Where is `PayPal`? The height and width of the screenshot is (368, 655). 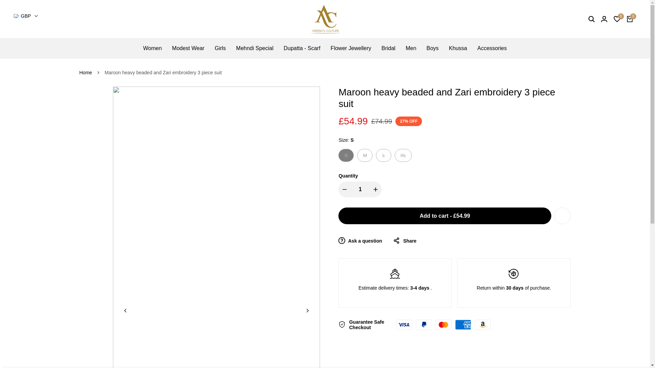
PayPal is located at coordinates (424, 324).